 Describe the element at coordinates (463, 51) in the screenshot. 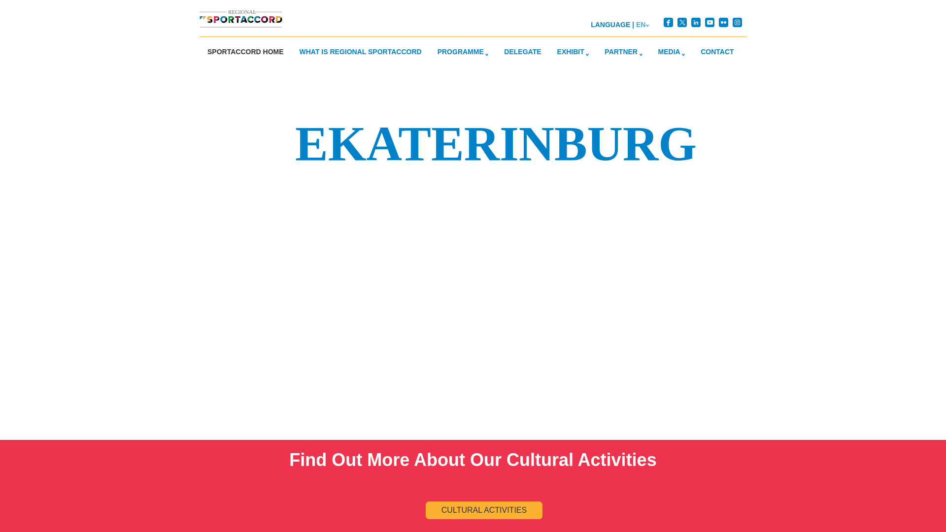

I see `PROGRAMME` at that location.